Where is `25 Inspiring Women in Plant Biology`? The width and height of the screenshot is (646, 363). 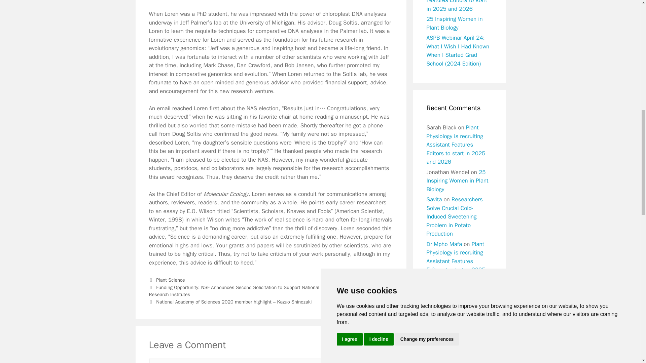 25 Inspiring Women in Plant Biology is located at coordinates (457, 181).